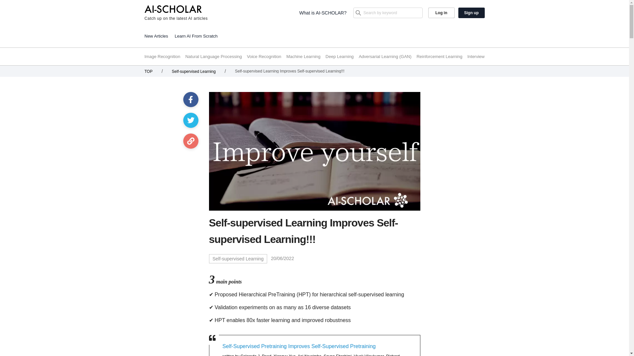 This screenshot has width=634, height=356. I want to click on Deep Learning, so click(339, 57).